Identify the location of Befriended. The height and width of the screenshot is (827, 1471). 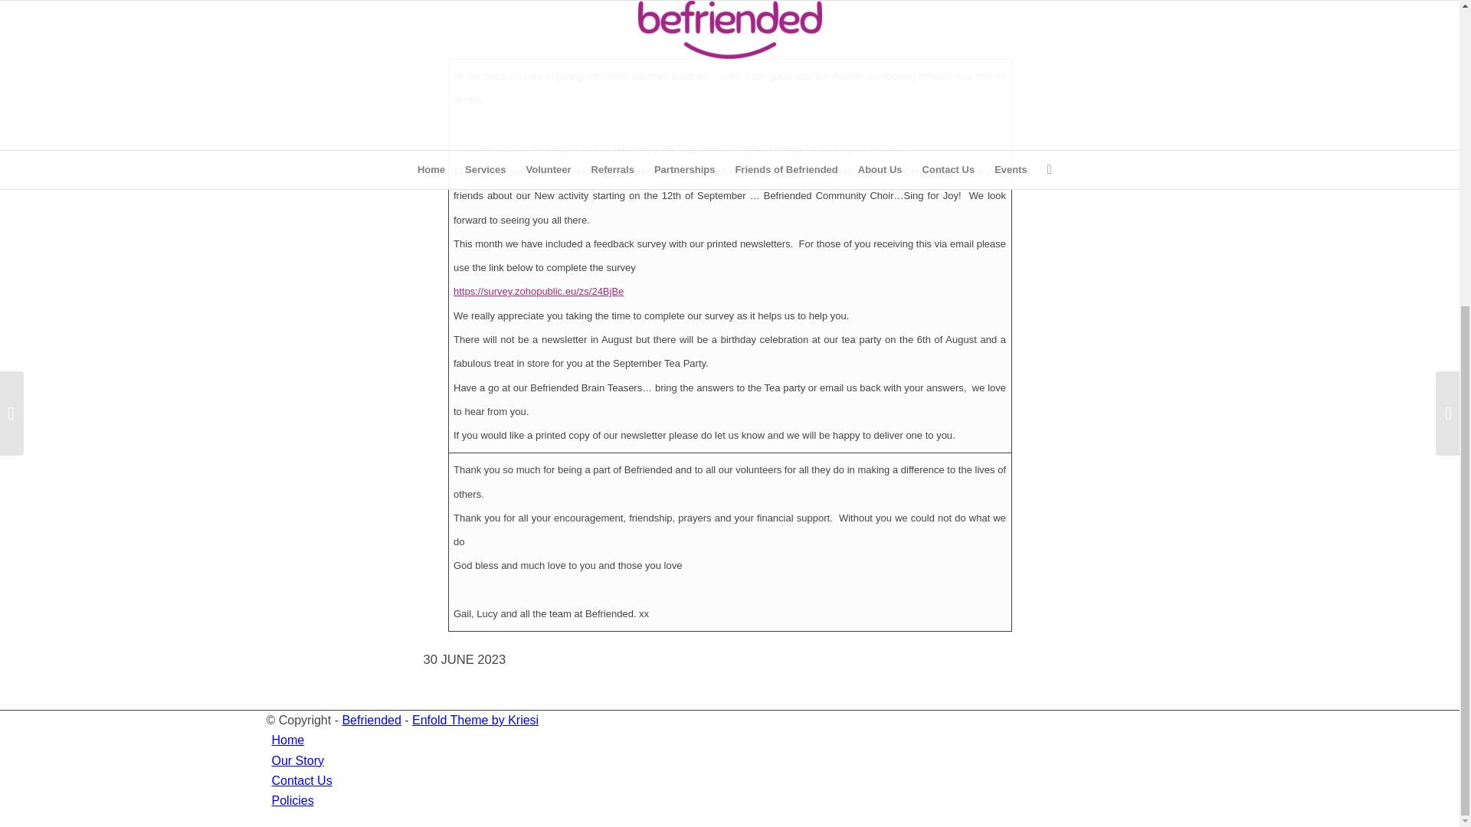
(371, 720).